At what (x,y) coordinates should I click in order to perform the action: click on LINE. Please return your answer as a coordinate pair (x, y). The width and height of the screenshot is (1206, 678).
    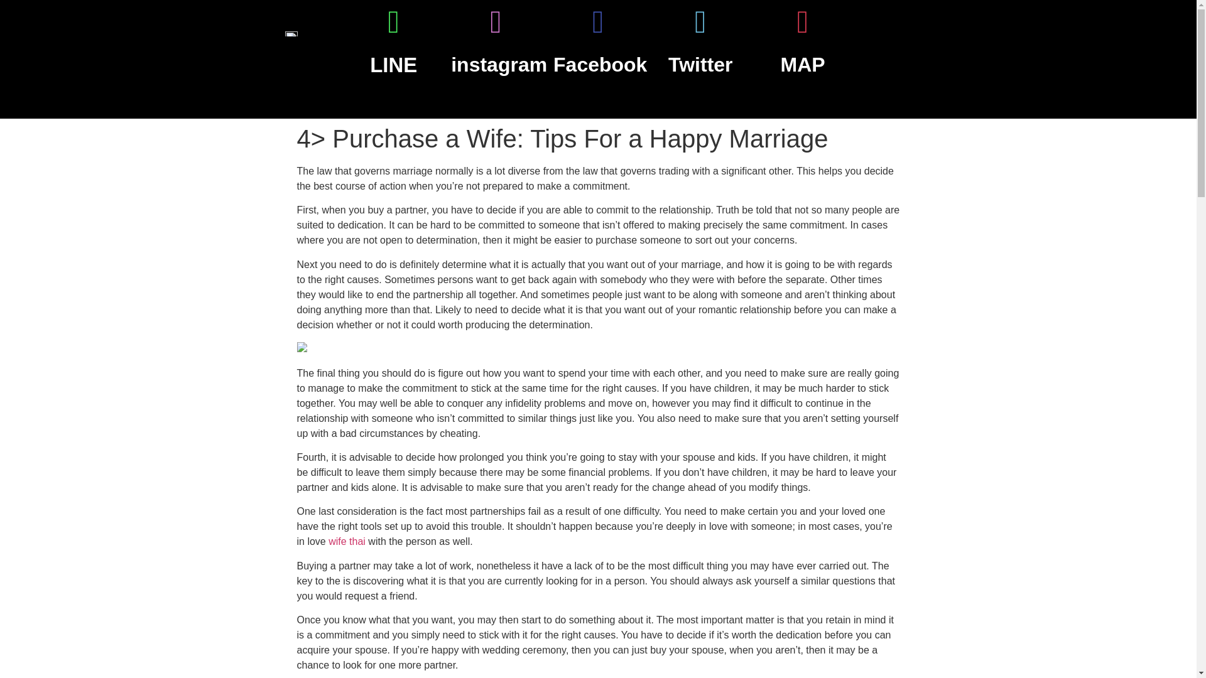
    Looking at the image, I should click on (393, 65).